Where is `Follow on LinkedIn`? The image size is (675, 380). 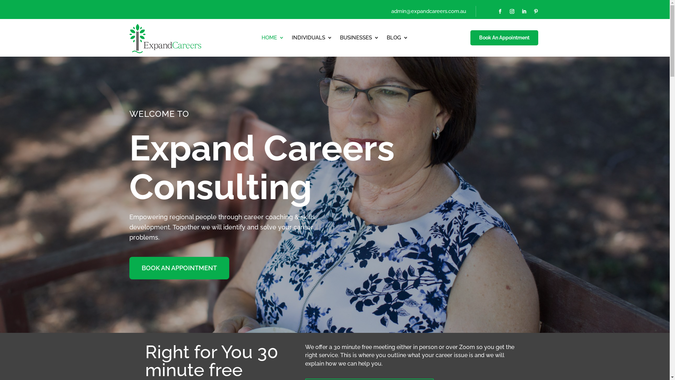
Follow on LinkedIn is located at coordinates (524, 12).